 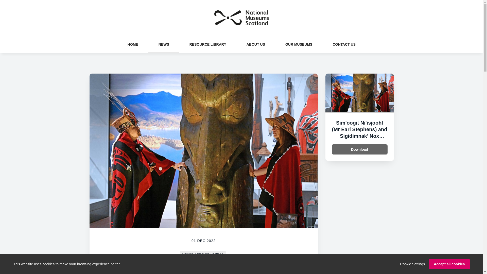 What do you see at coordinates (412, 264) in the screenshot?
I see `Cookie Settings` at bounding box center [412, 264].